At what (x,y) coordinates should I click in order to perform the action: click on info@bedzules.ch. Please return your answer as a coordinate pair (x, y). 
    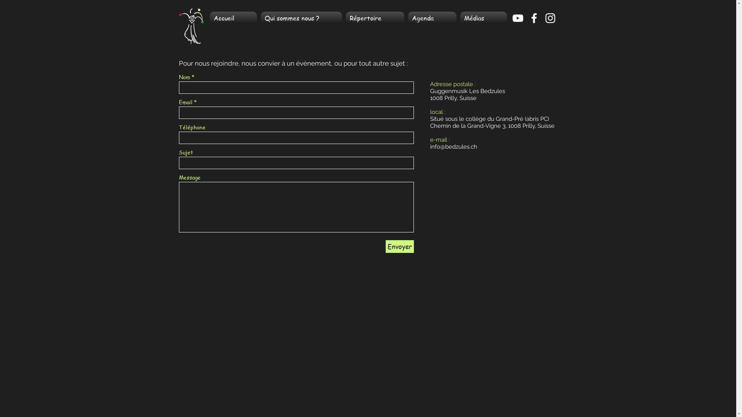
    Looking at the image, I should click on (453, 147).